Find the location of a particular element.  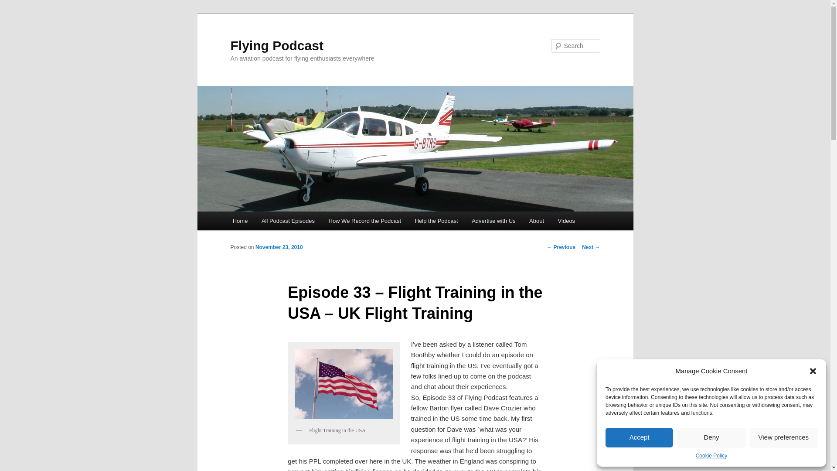

Advertise with Us is located at coordinates (493, 221).